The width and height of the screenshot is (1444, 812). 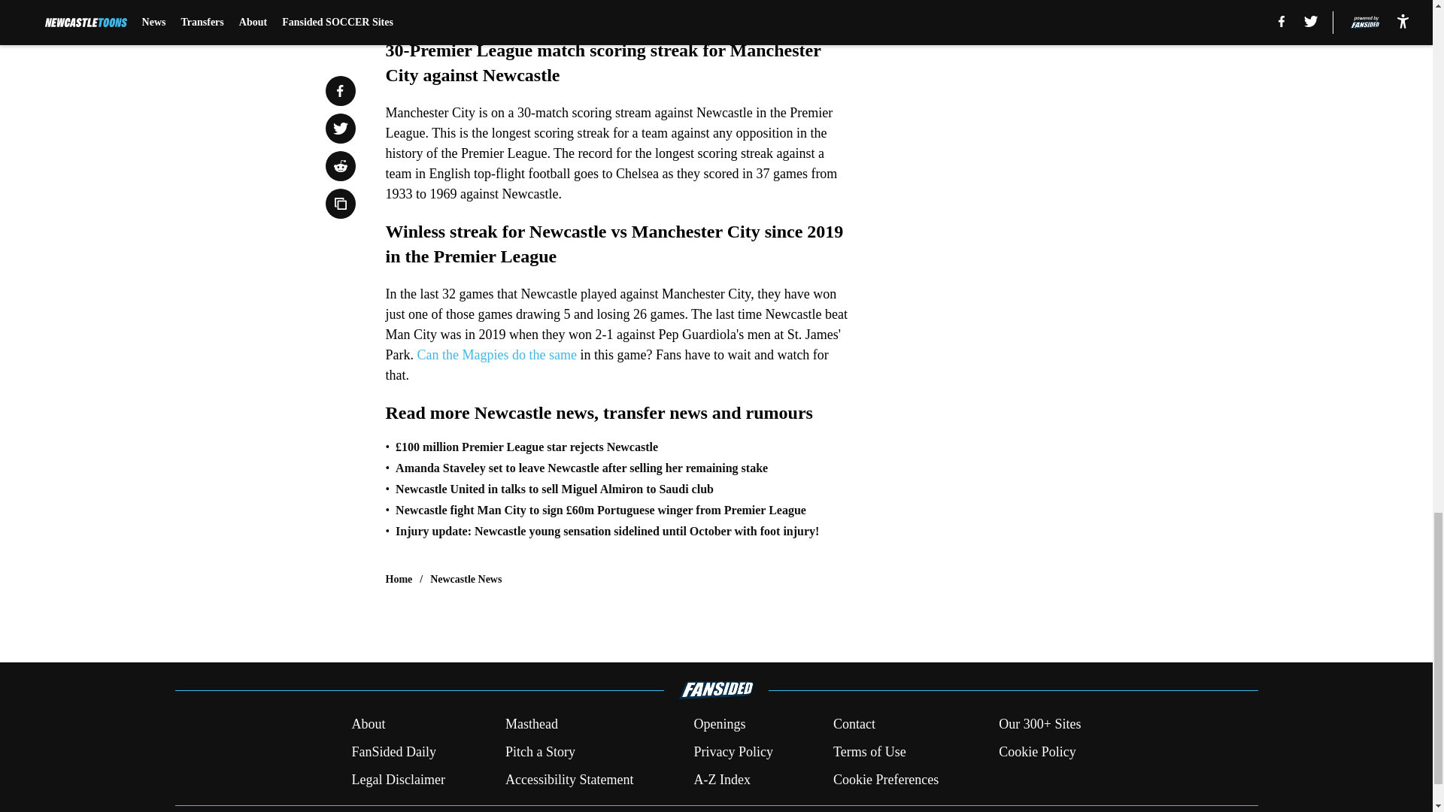 I want to click on Legal Disclaimer, so click(x=397, y=779).